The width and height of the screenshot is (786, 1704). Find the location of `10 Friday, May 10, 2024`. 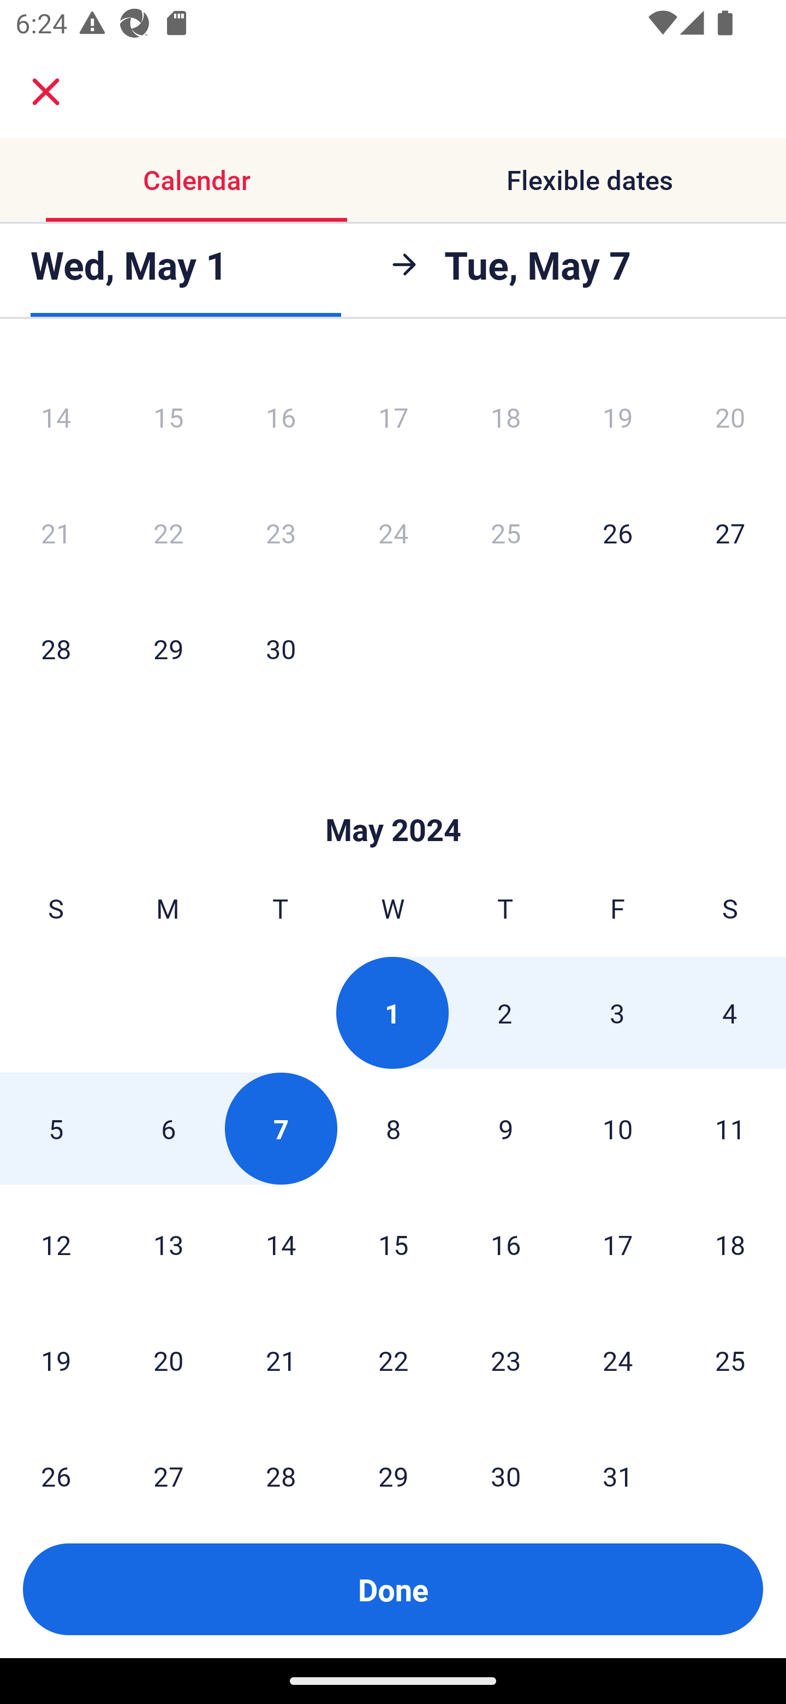

10 Friday, May 10, 2024 is located at coordinates (618, 1128).